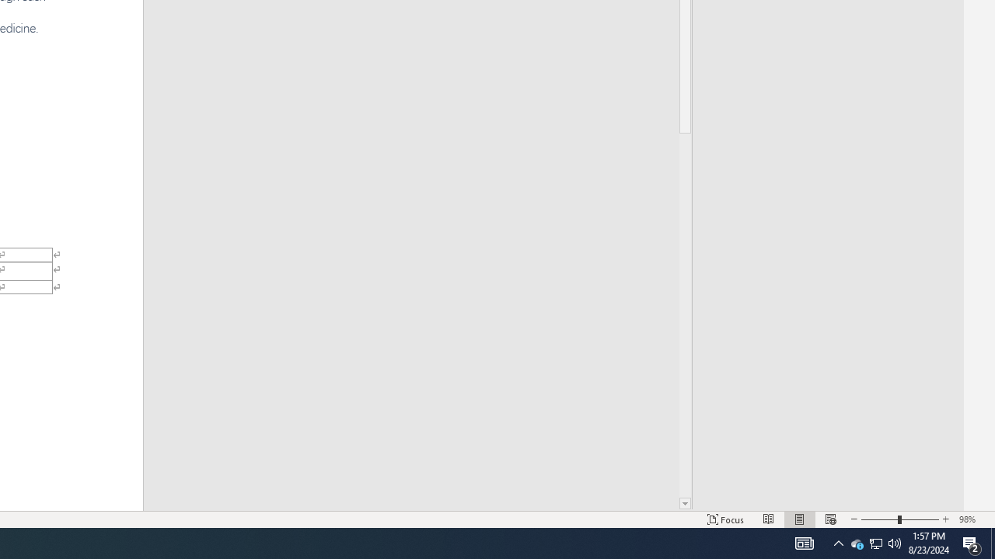 The image size is (995, 559). What do you see at coordinates (900, 519) in the screenshot?
I see `Zoom` at bounding box center [900, 519].